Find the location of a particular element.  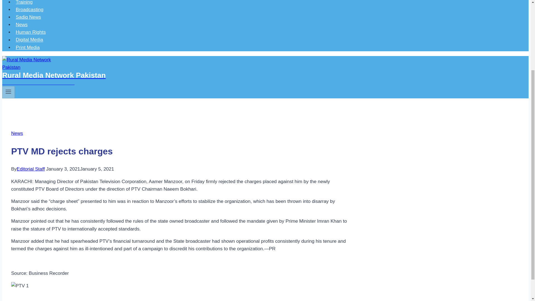

Digital Media is located at coordinates (30, 40).